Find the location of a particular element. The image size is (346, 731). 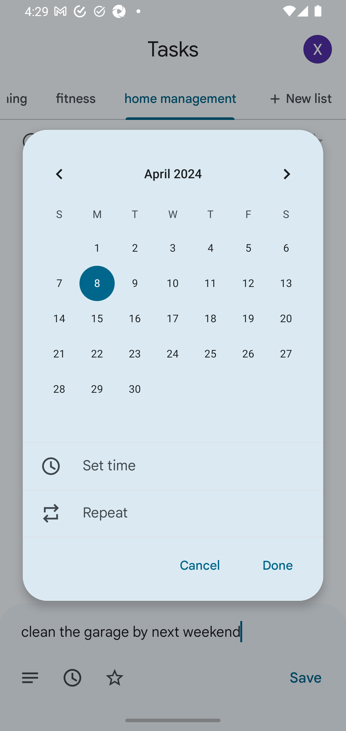

23 23 April 2024 is located at coordinates (135, 354).